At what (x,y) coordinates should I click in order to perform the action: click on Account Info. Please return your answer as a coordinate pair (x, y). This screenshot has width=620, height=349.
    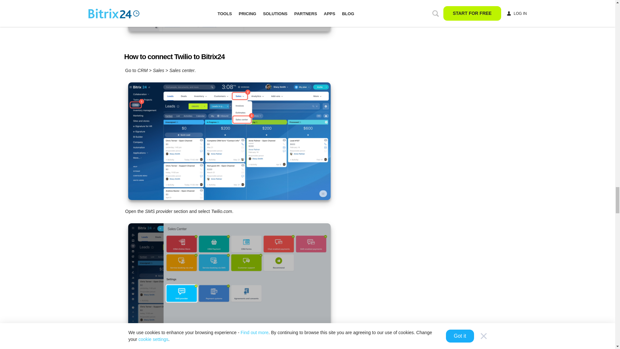
    Looking at the image, I should click on (229, 16).